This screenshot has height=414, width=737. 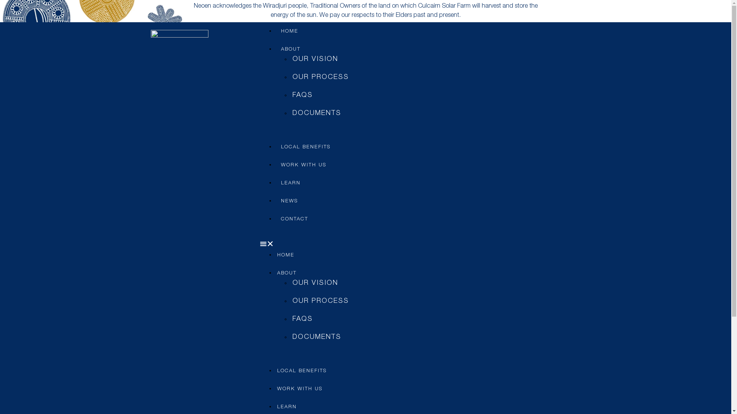 What do you see at coordinates (287, 274) in the screenshot?
I see `ABOUT` at bounding box center [287, 274].